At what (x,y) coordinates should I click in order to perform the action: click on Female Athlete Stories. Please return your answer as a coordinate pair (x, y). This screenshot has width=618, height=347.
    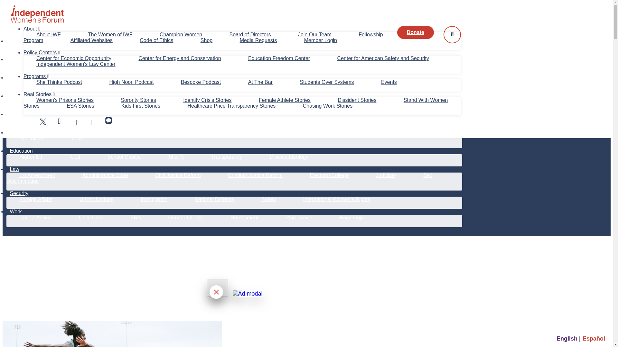
    Looking at the image, I should click on (285, 100).